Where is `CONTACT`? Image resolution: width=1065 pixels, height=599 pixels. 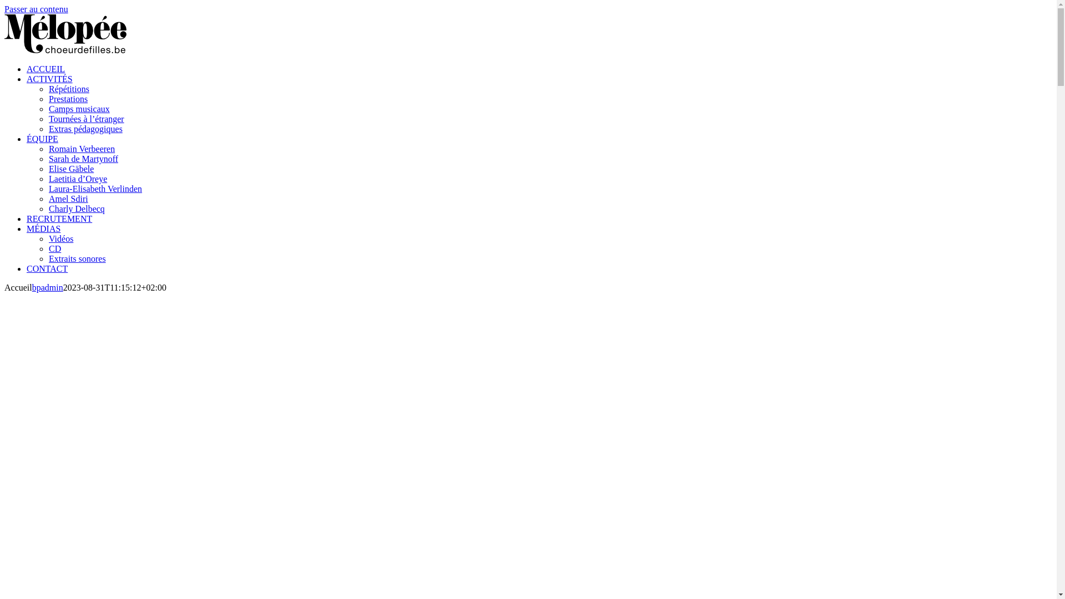
CONTACT is located at coordinates (47, 268).